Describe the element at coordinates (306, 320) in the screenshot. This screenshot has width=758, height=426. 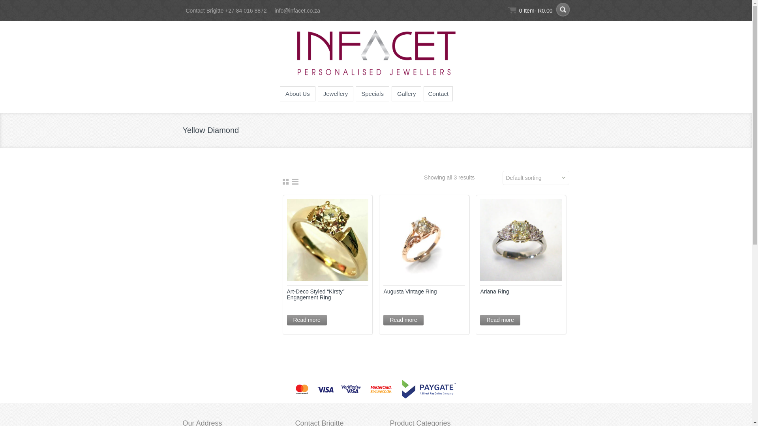
I see `Read more` at that location.